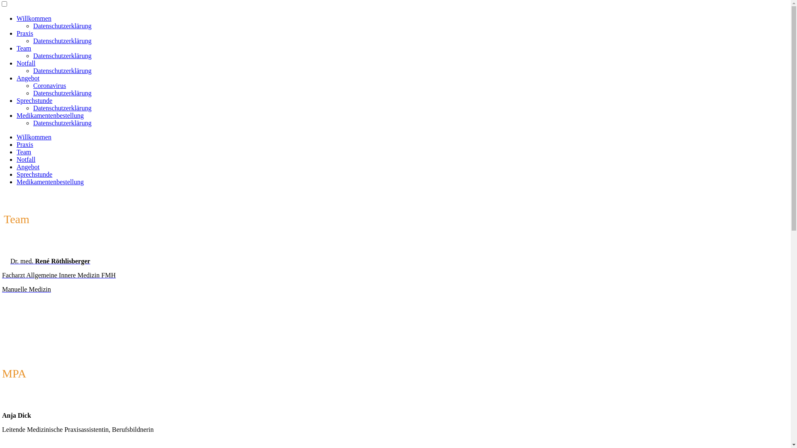 The image size is (797, 448). What do you see at coordinates (24, 48) in the screenshot?
I see `Team` at bounding box center [24, 48].